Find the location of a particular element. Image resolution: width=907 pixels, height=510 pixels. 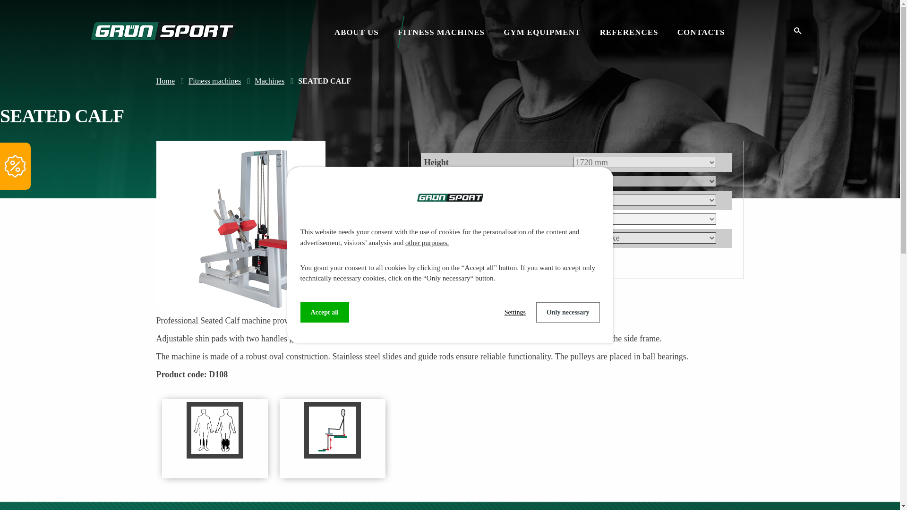

REFERENCES is located at coordinates (629, 32).